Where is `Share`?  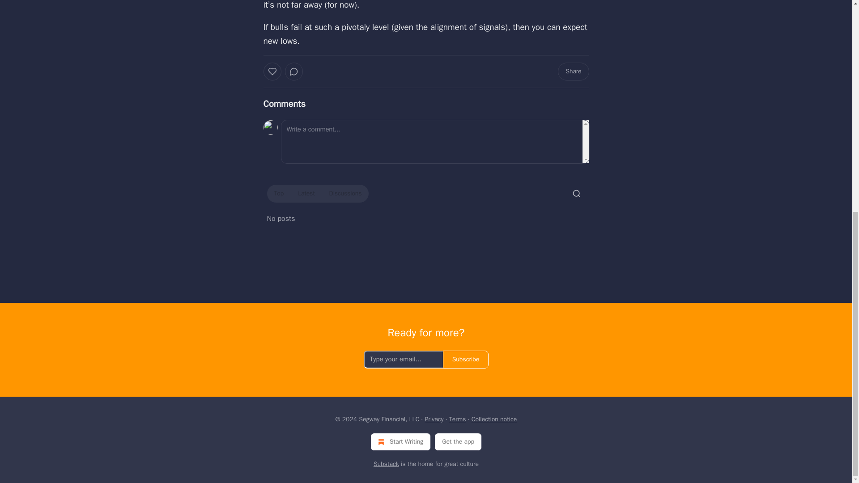
Share is located at coordinates (573, 72).